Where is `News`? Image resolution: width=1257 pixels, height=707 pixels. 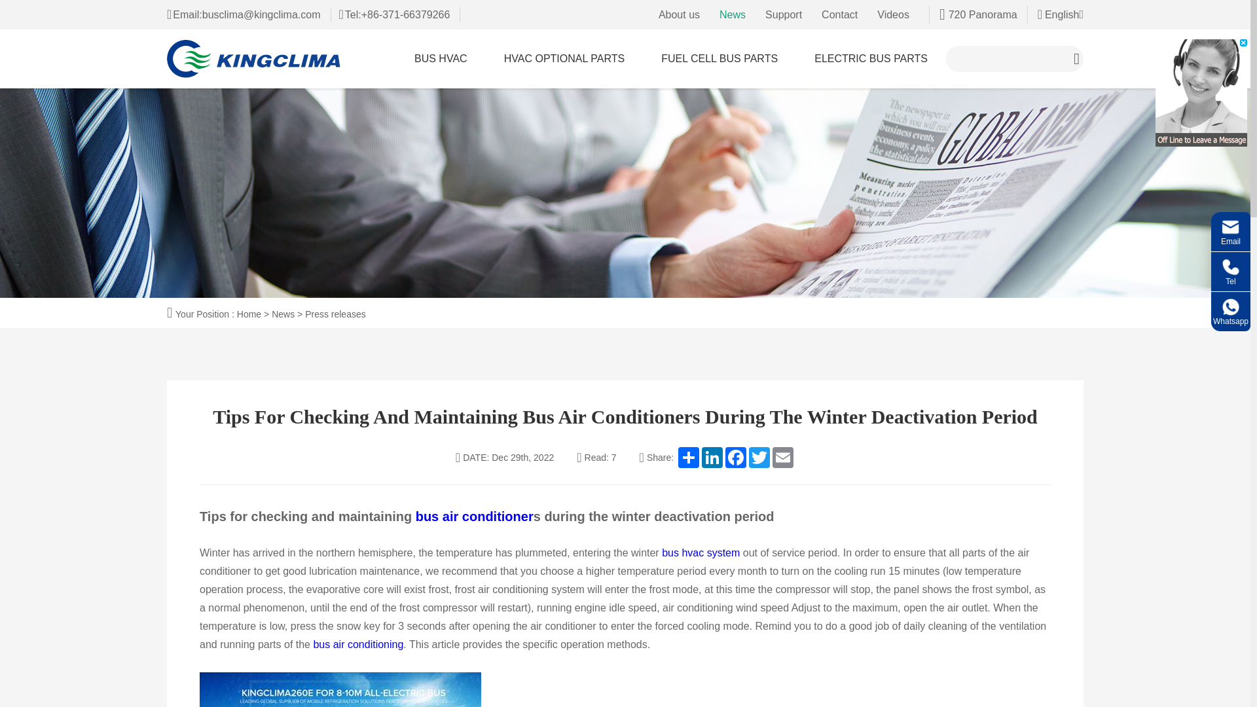
News is located at coordinates (732, 14).